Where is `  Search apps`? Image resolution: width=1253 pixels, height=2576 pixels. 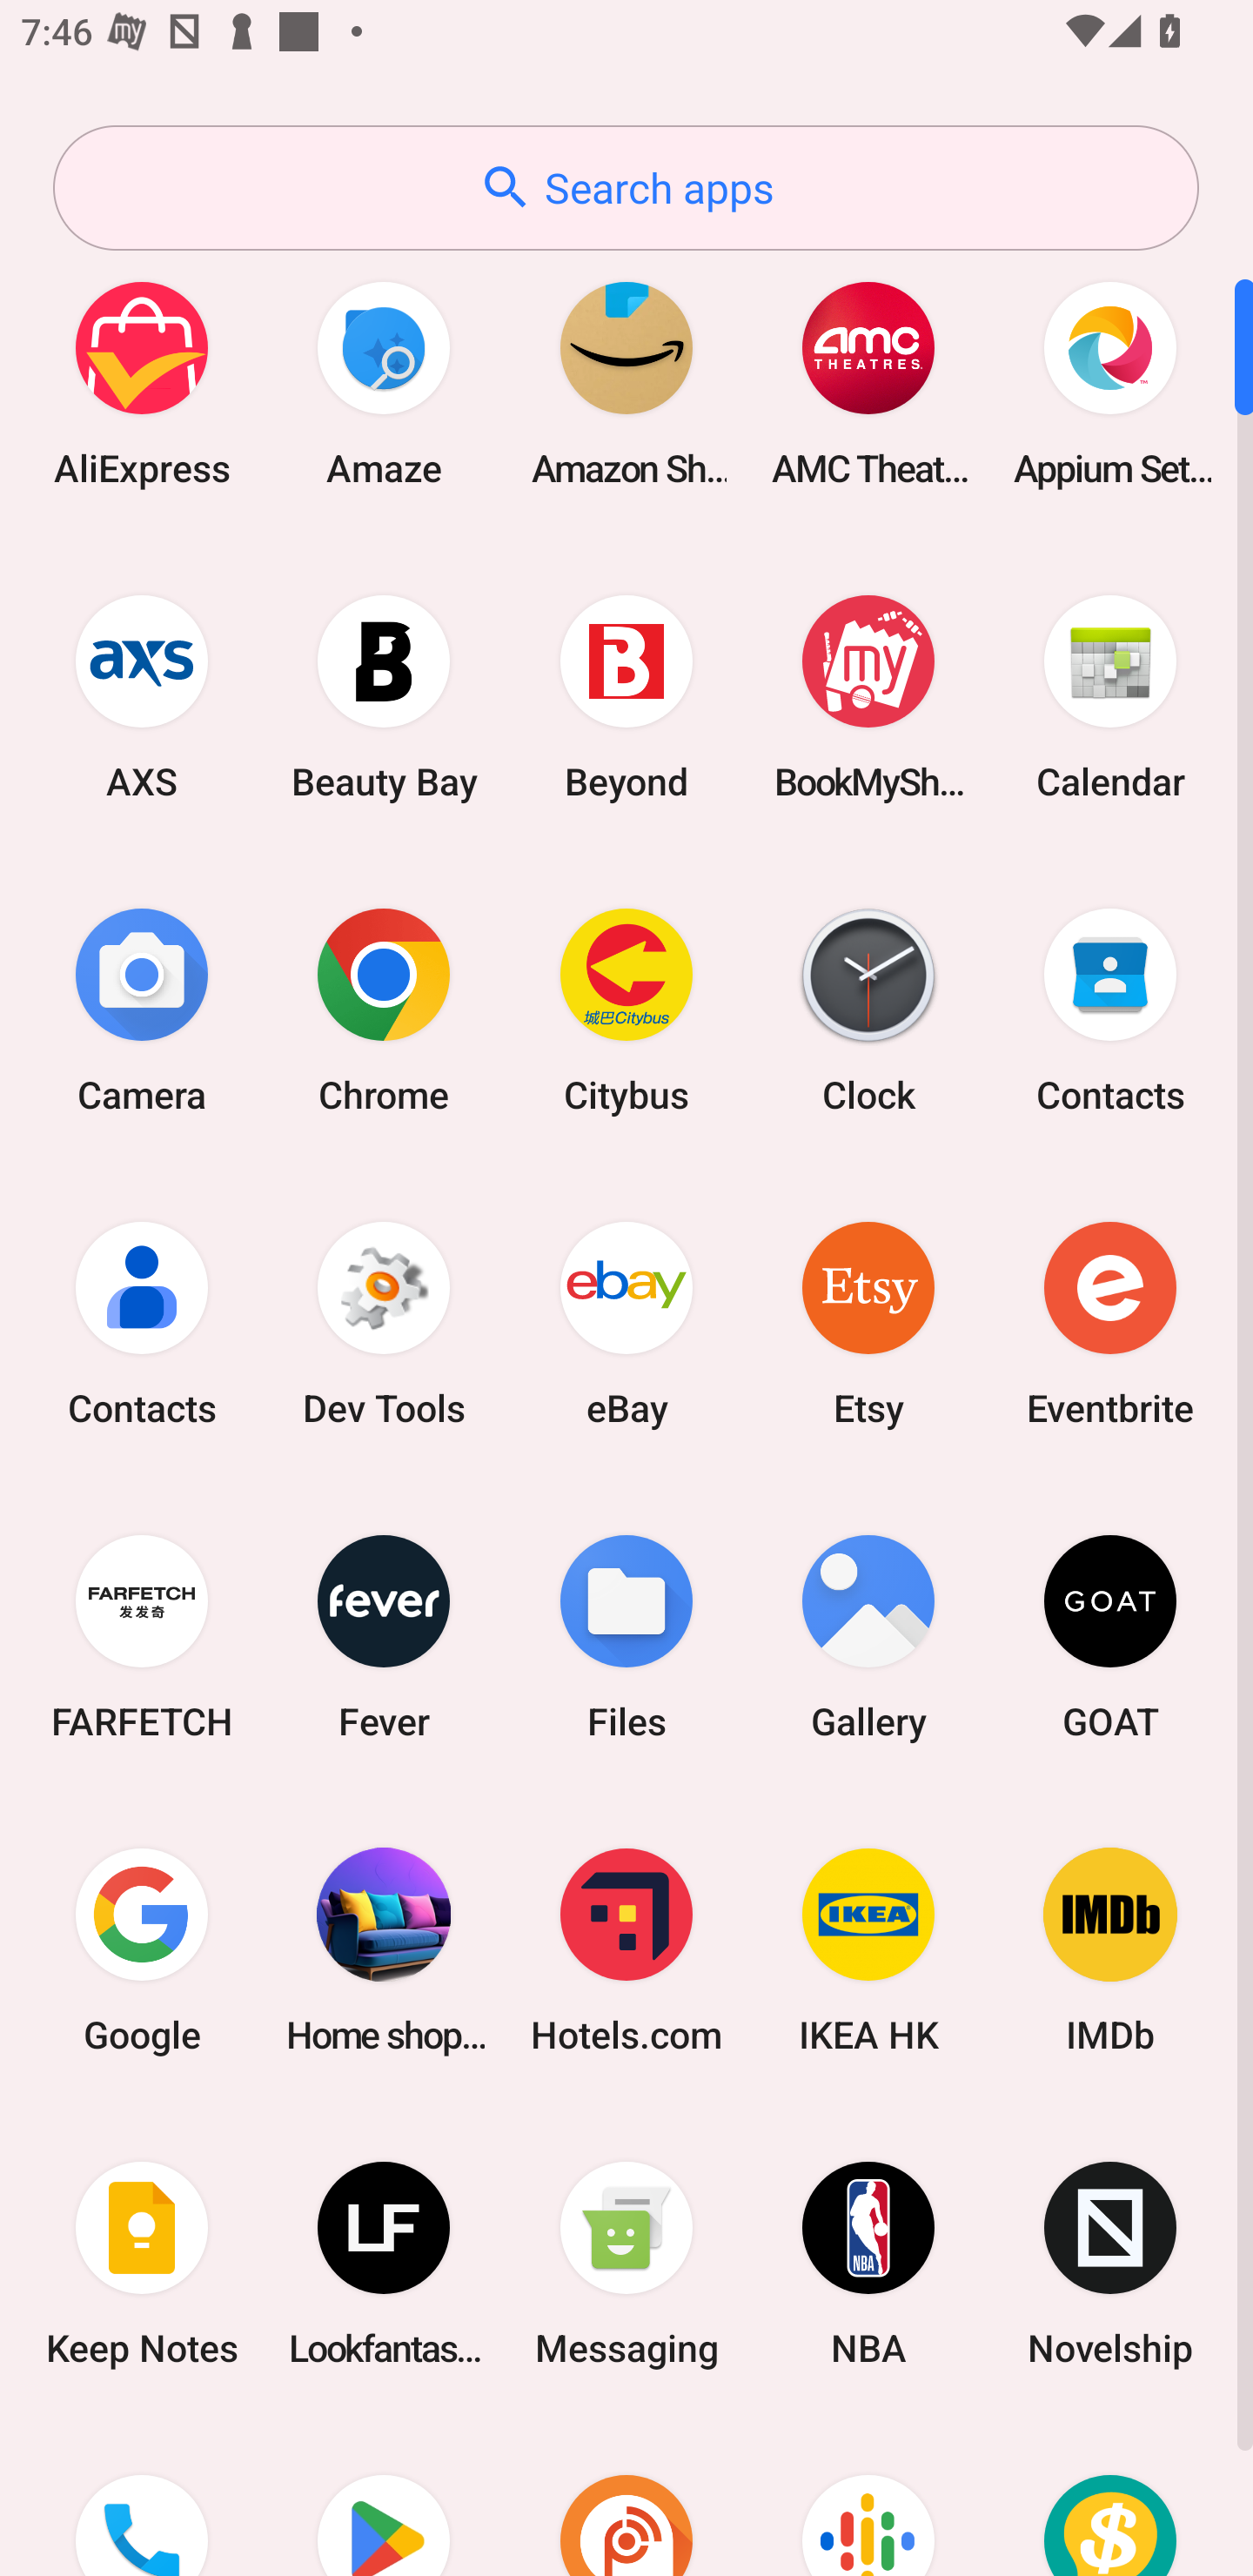
  Search apps is located at coordinates (626, 188).